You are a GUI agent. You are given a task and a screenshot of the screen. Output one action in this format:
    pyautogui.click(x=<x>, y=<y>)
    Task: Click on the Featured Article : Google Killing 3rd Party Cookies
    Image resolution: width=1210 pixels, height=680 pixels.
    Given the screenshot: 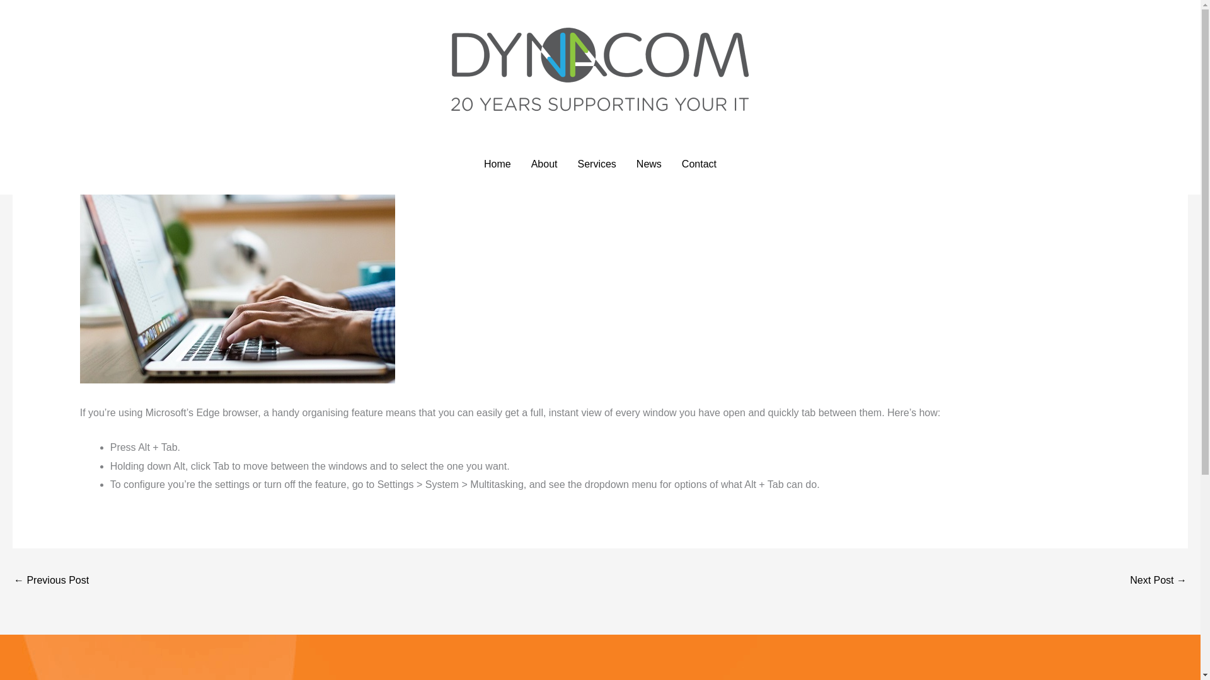 What is the action you would take?
    pyautogui.click(x=50, y=581)
    